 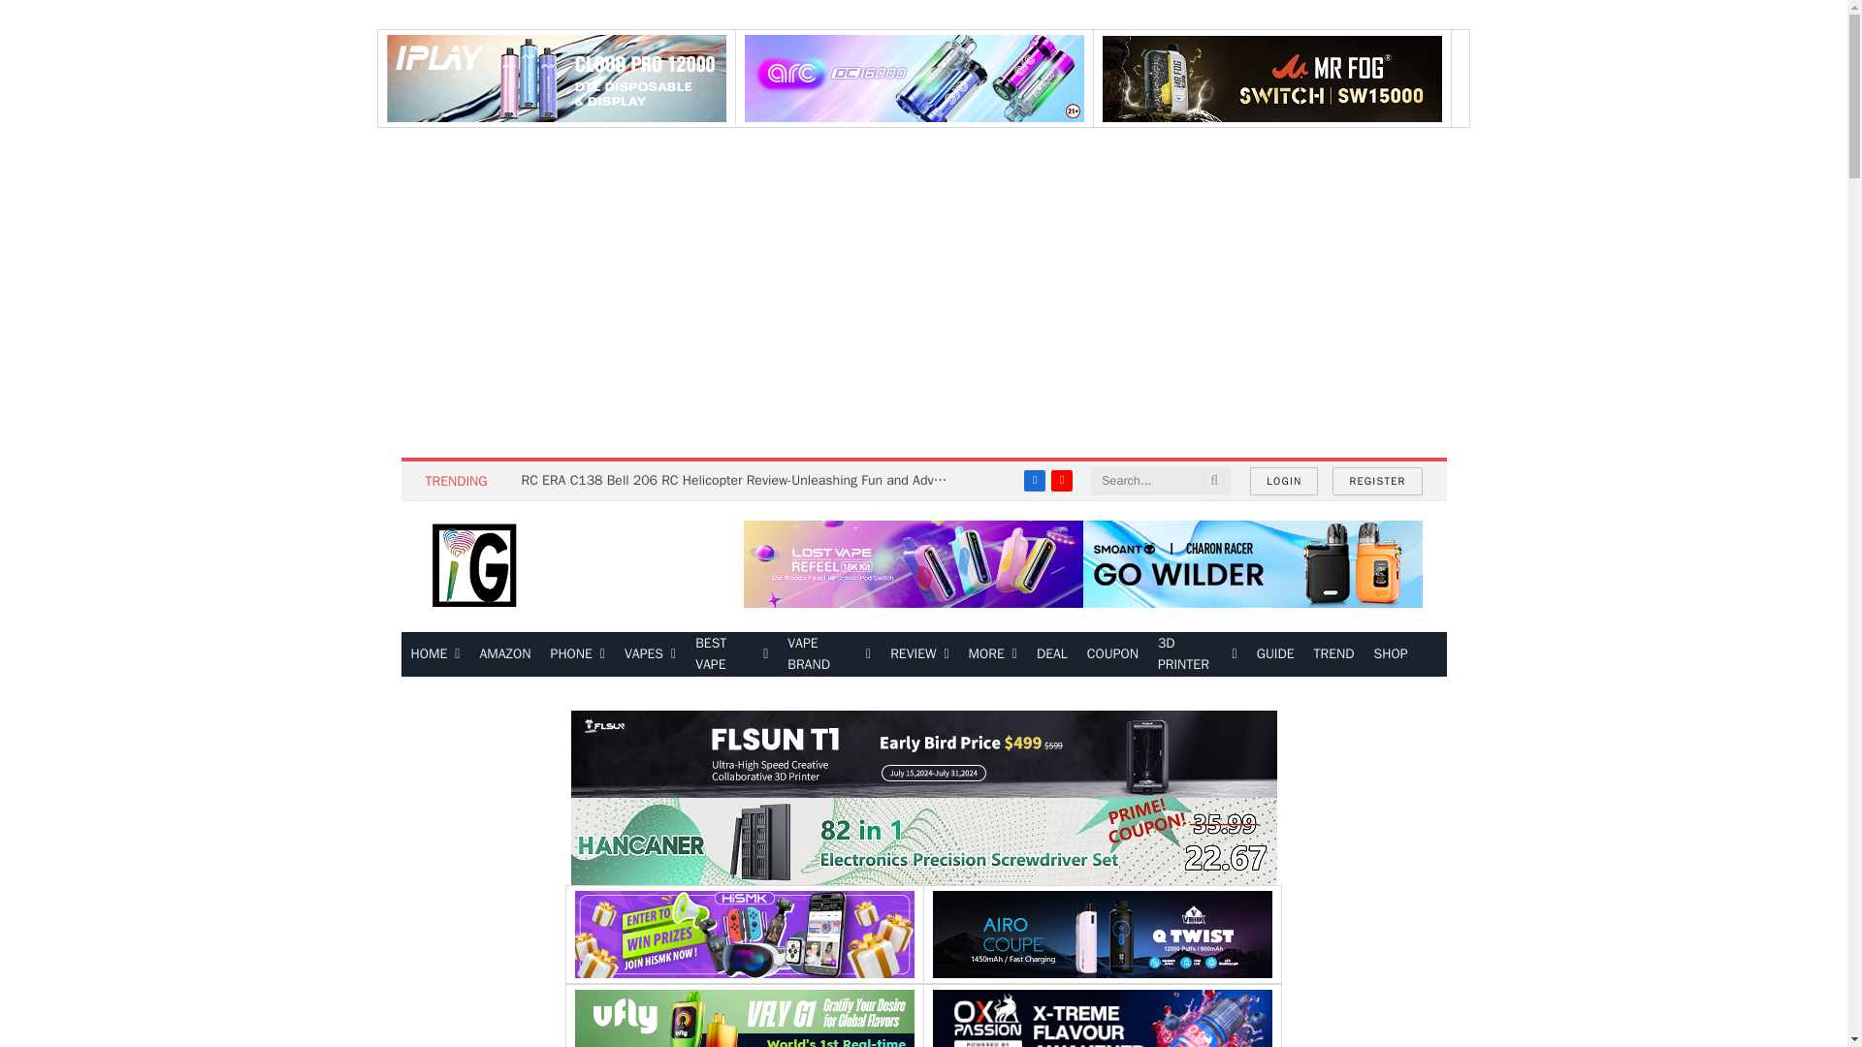 What do you see at coordinates (1034, 480) in the screenshot?
I see `Facebook` at bounding box center [1034, 480].